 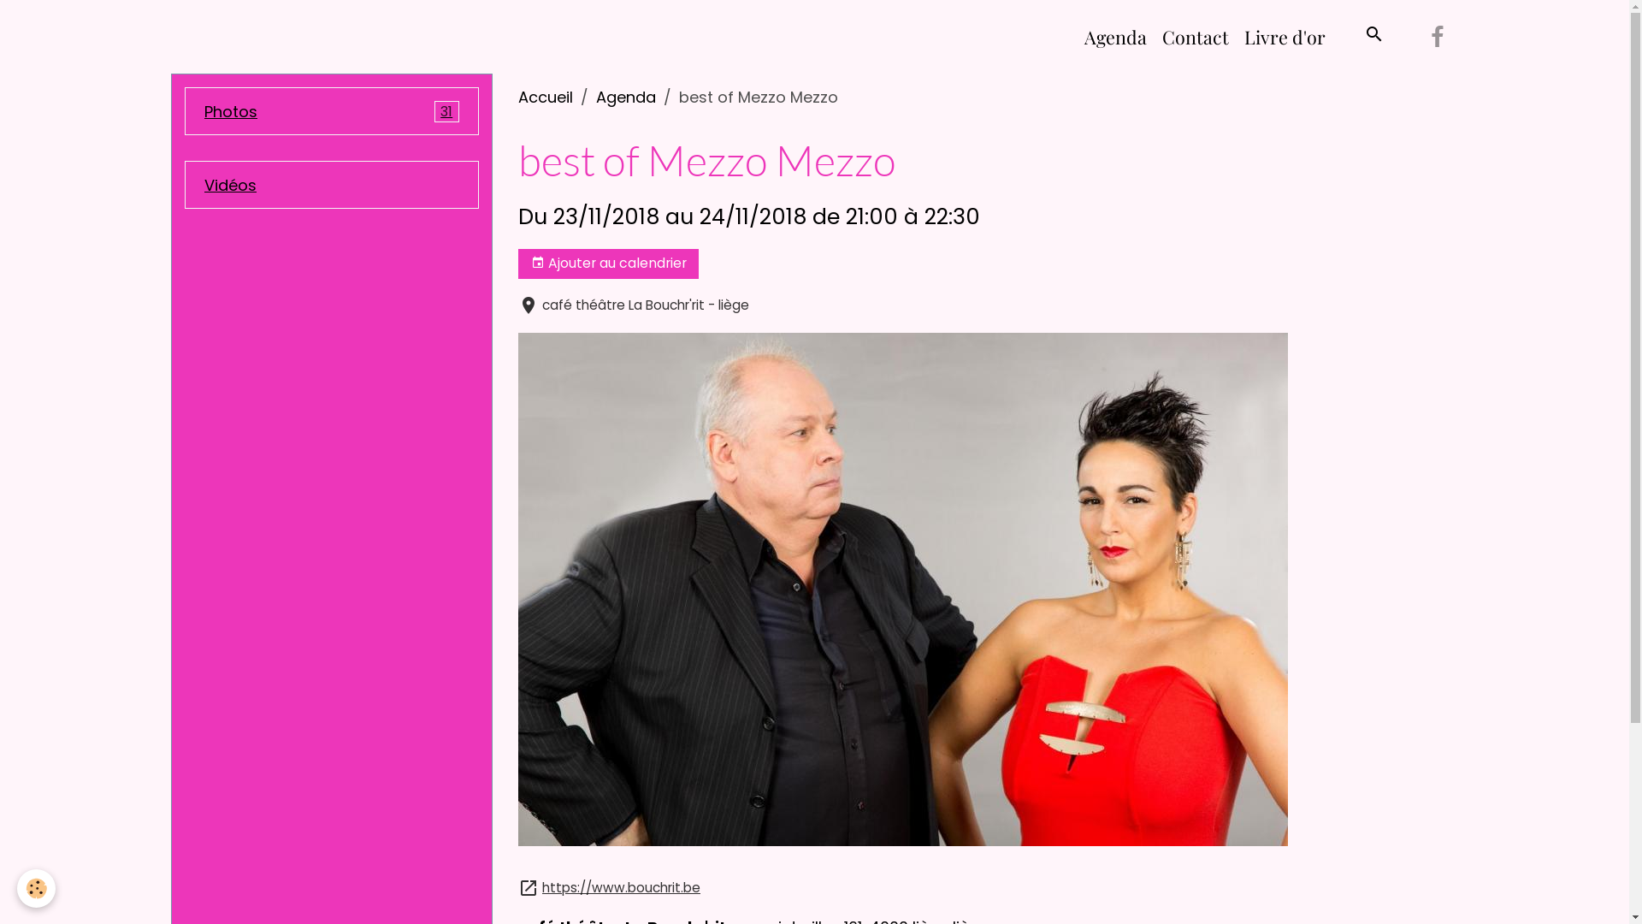 What do you see at coordinates (546, 98) in the screenshot?
I see `Accueil` at bounding box center [546, 98].